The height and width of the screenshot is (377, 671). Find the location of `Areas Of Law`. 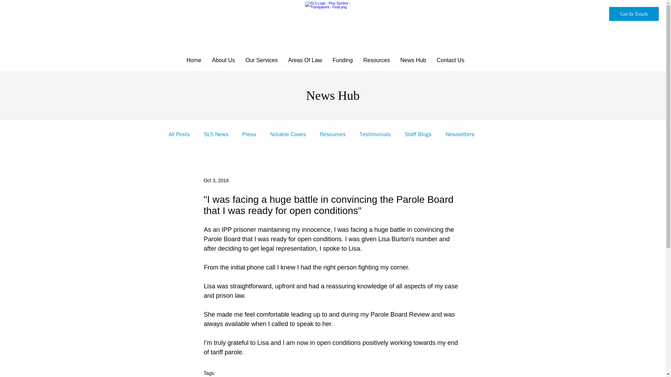

Areas Of Law is located at coordinates (305, 60).